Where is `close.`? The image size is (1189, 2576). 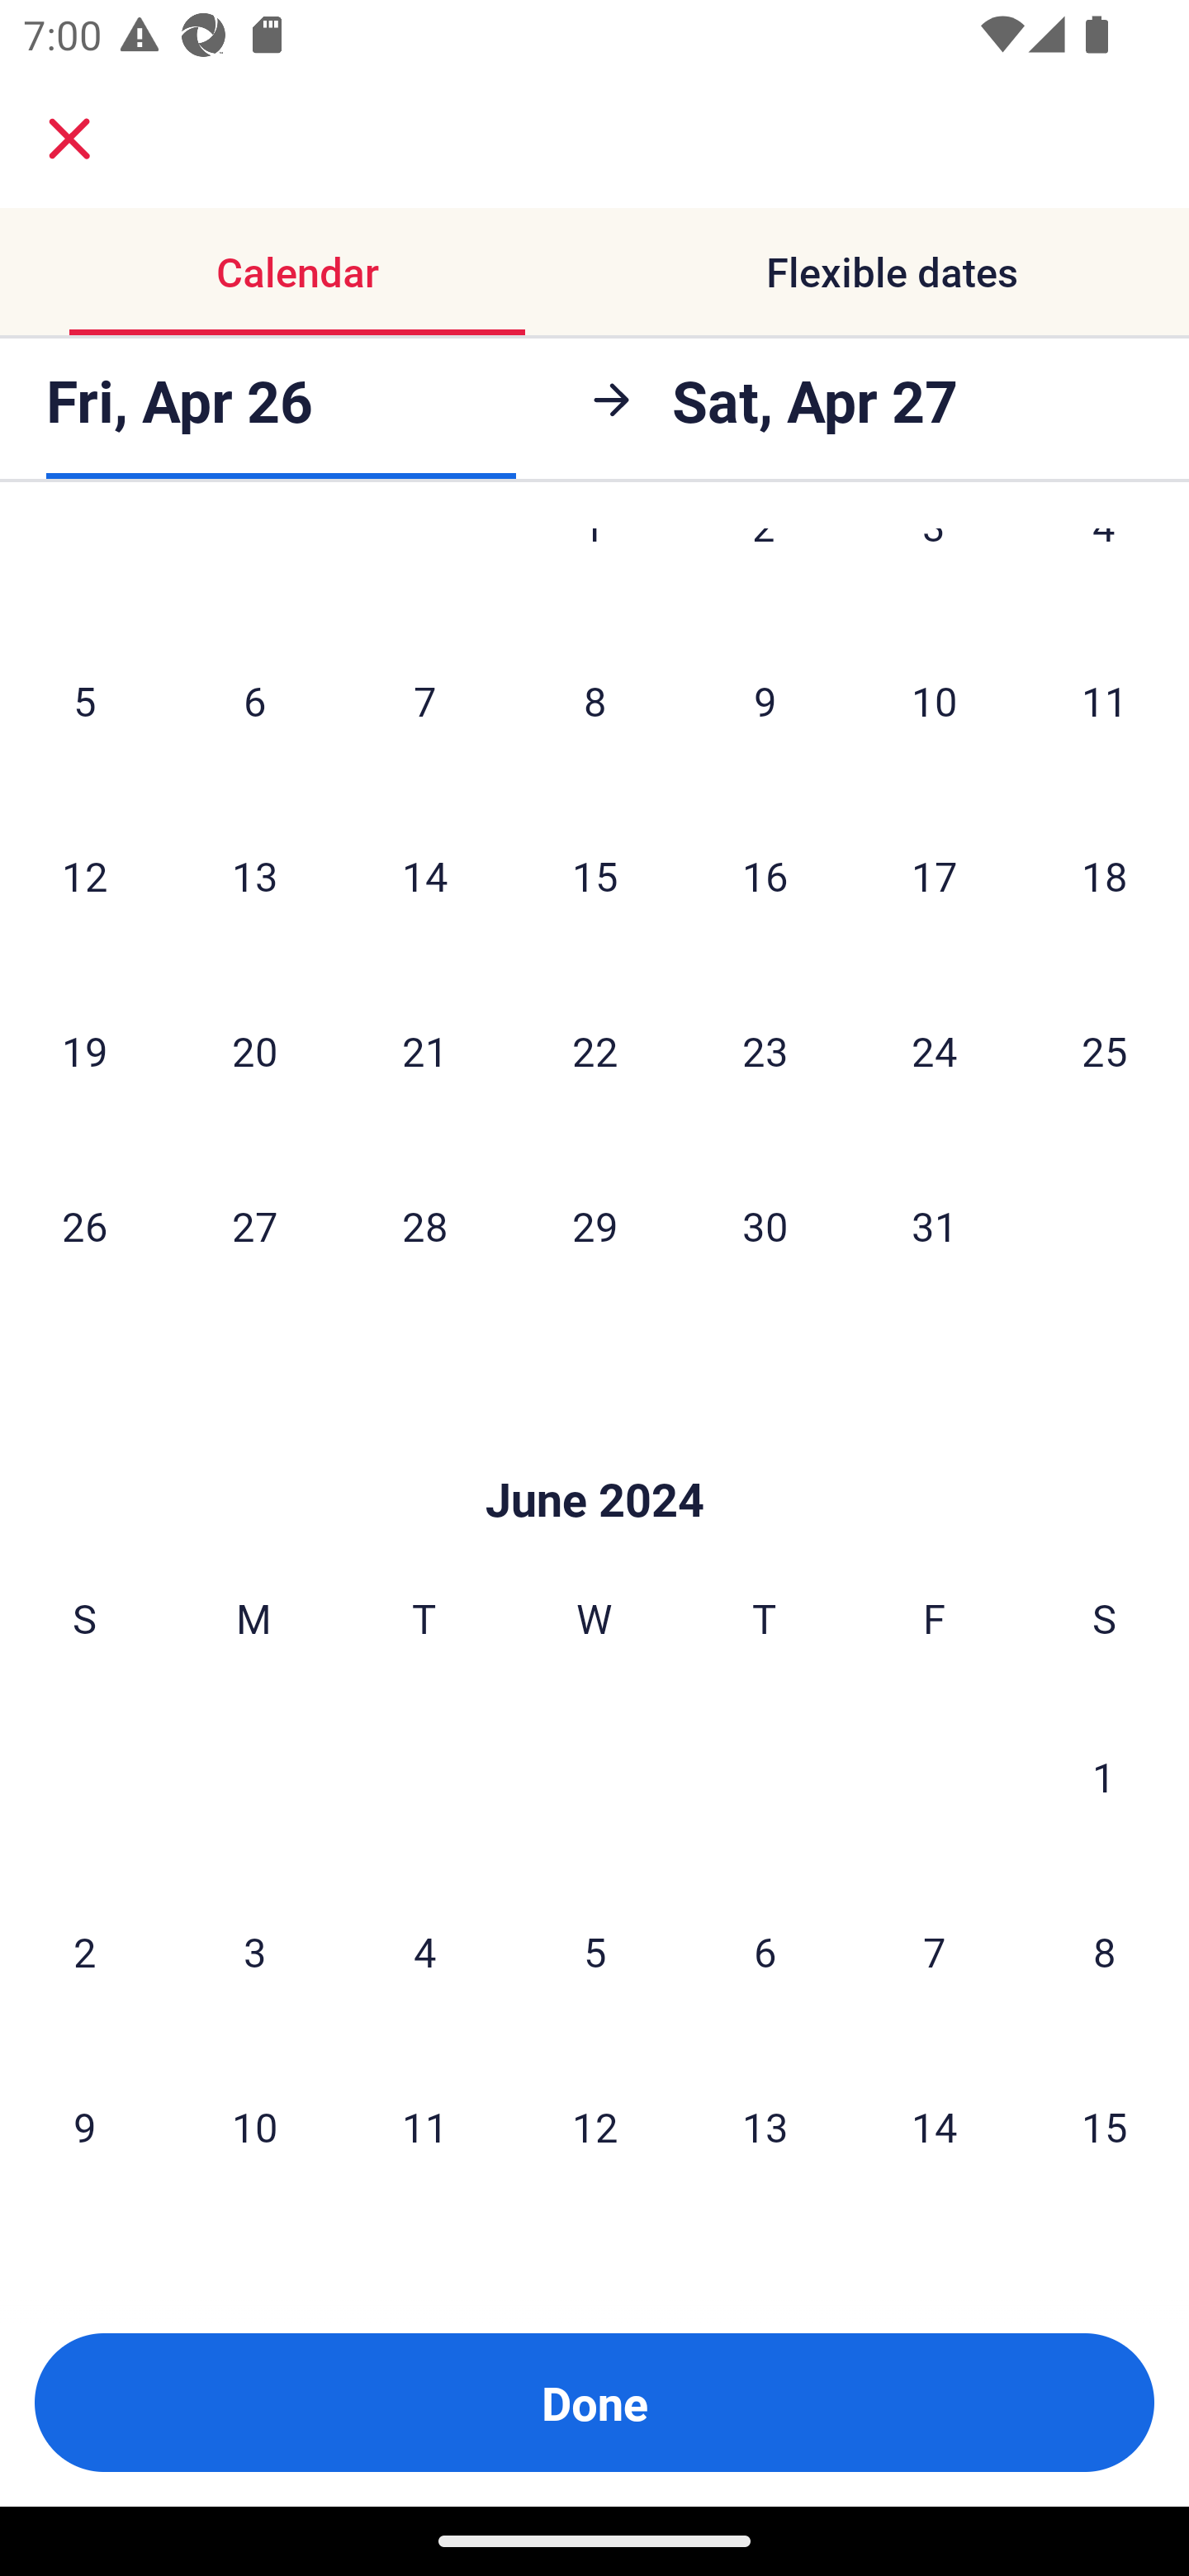
close. is located at coordinates (69, 139).